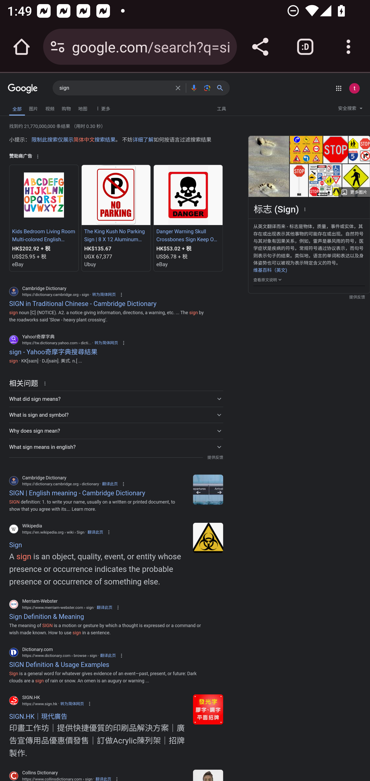 The height and width of the screenshot is (781, 370). Describe the element at coordinates (338, 88) in the screenshot. I see `Google 应用` at that location.